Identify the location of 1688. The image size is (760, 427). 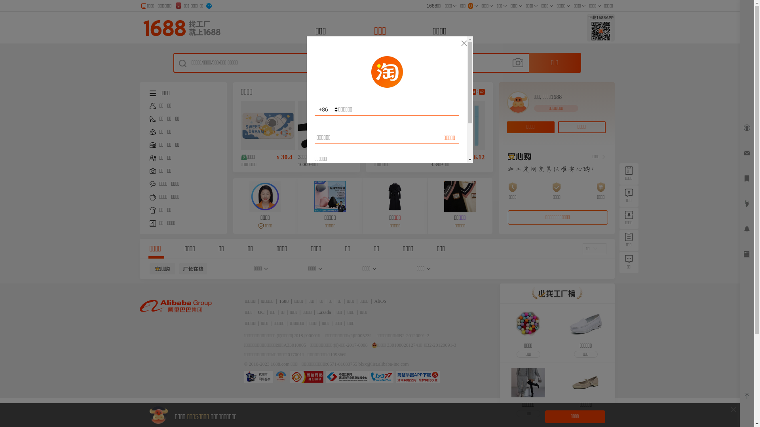
(284, 301).